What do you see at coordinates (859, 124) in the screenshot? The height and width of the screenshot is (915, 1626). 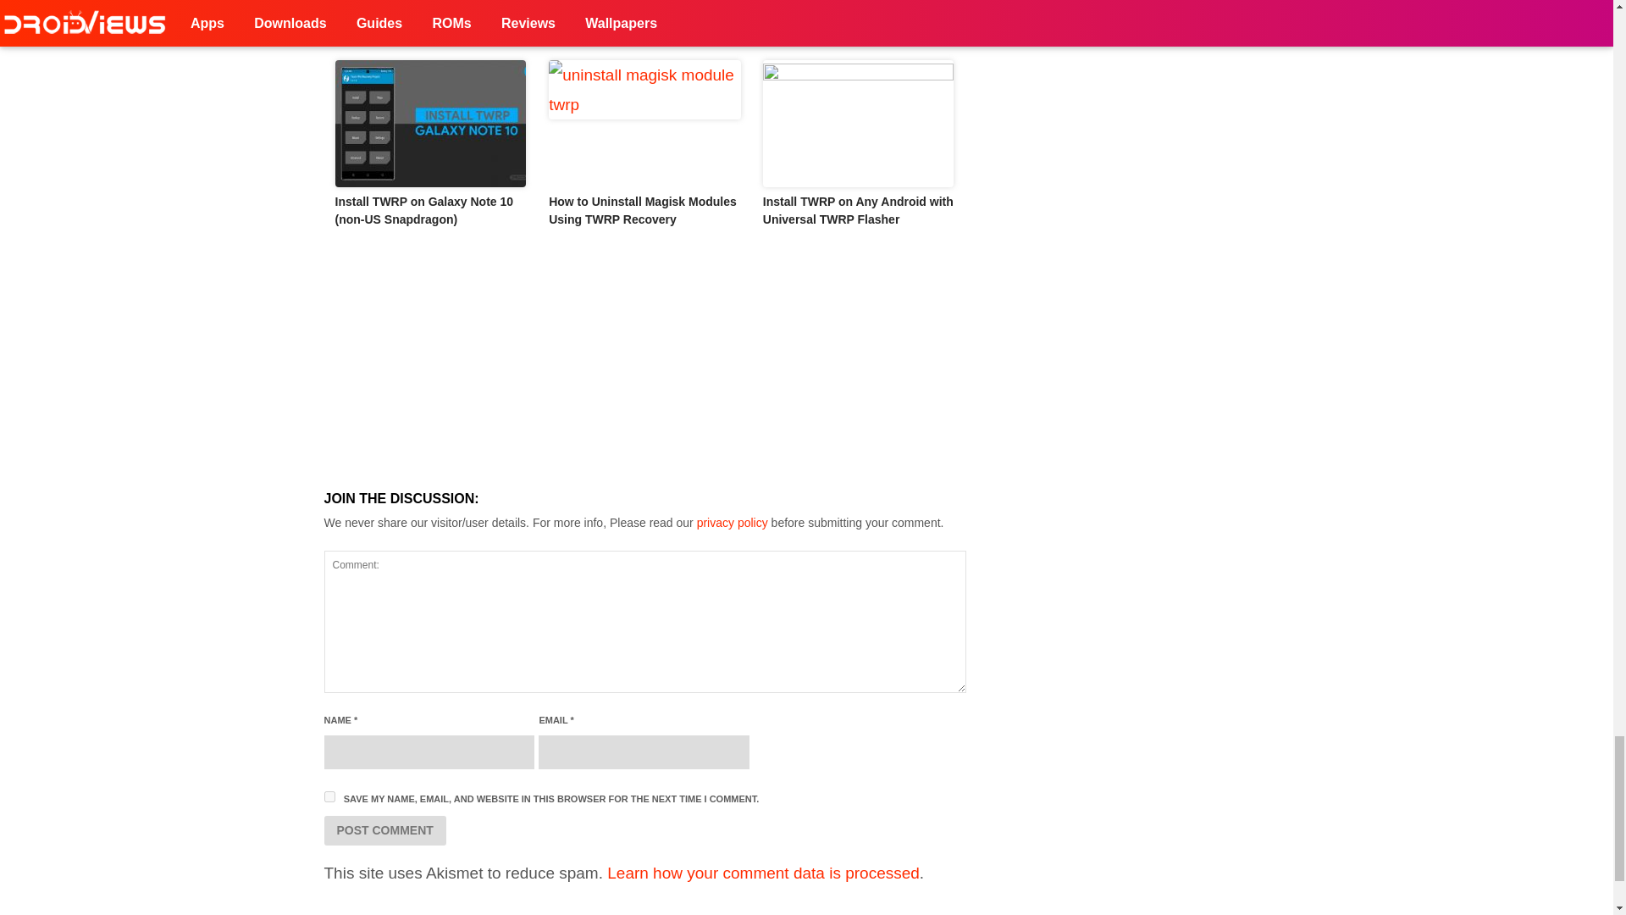 I see `Install TWRP on Any Android with Universal TWRP Flasher` at bounding box center [859, 124].